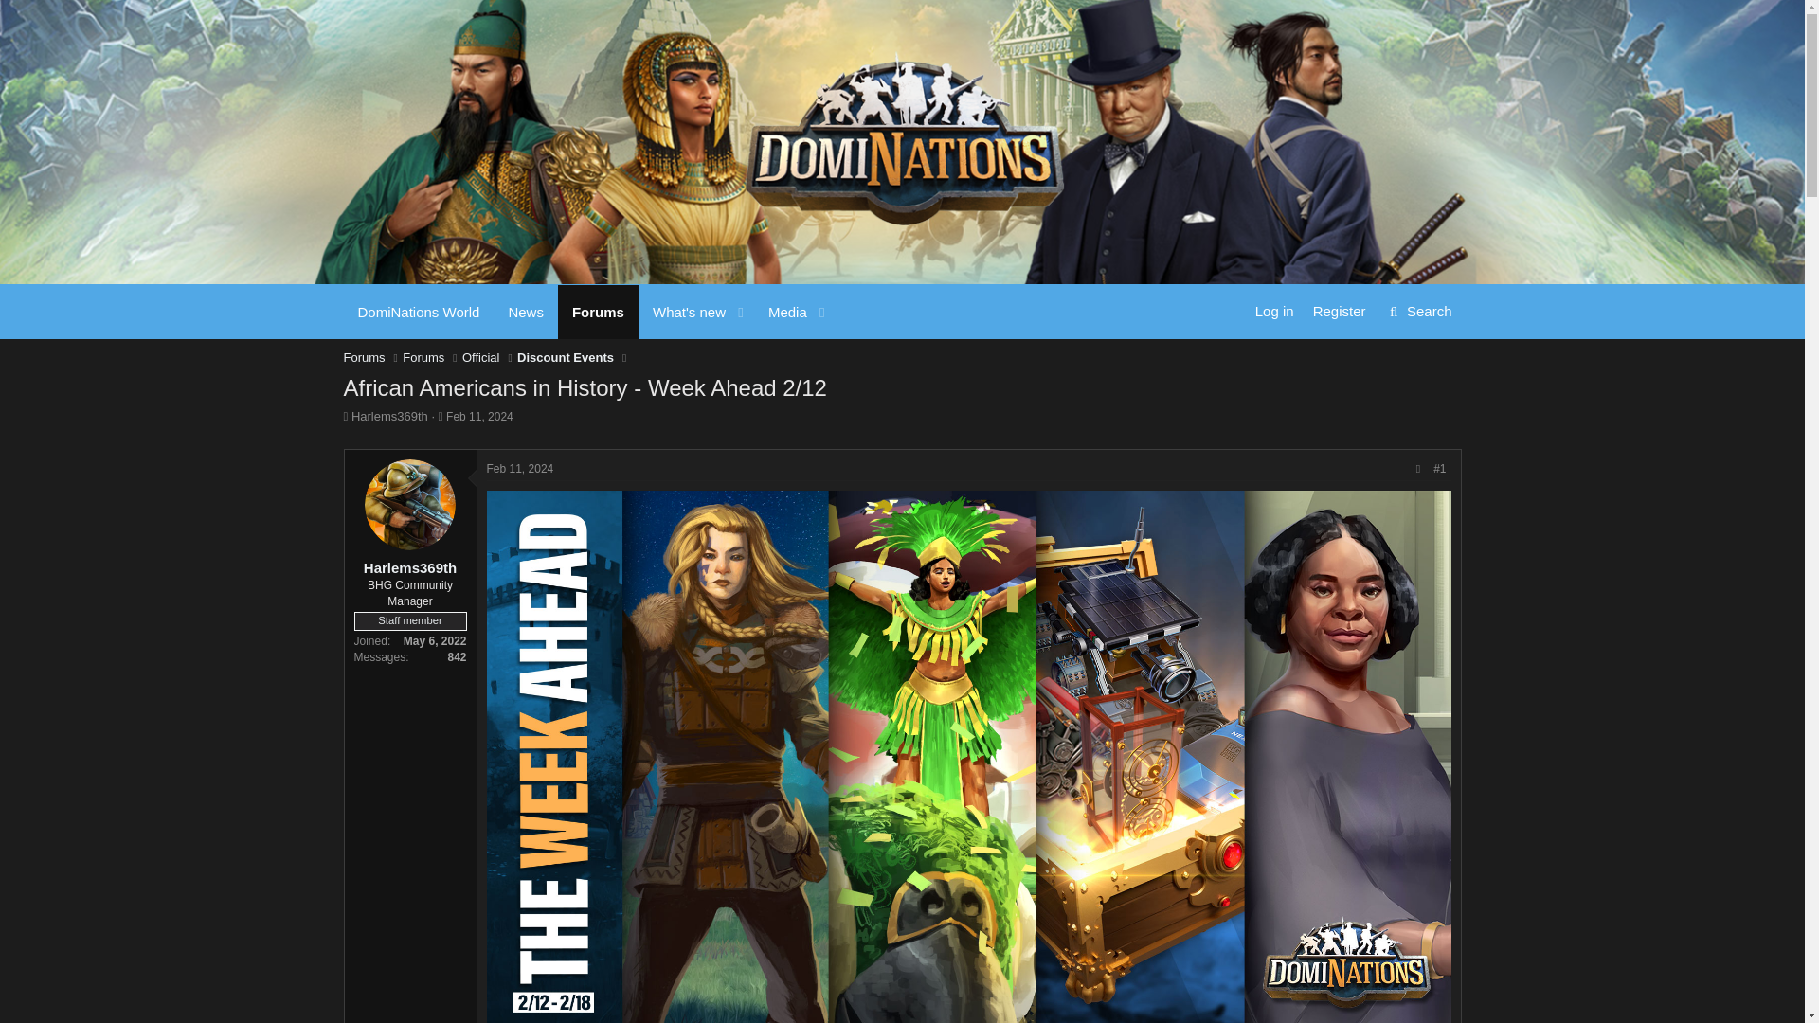 The width and height of the screenshot is (1819, 1023). I want to click on Feb 11, 2024, so click(418, 312).